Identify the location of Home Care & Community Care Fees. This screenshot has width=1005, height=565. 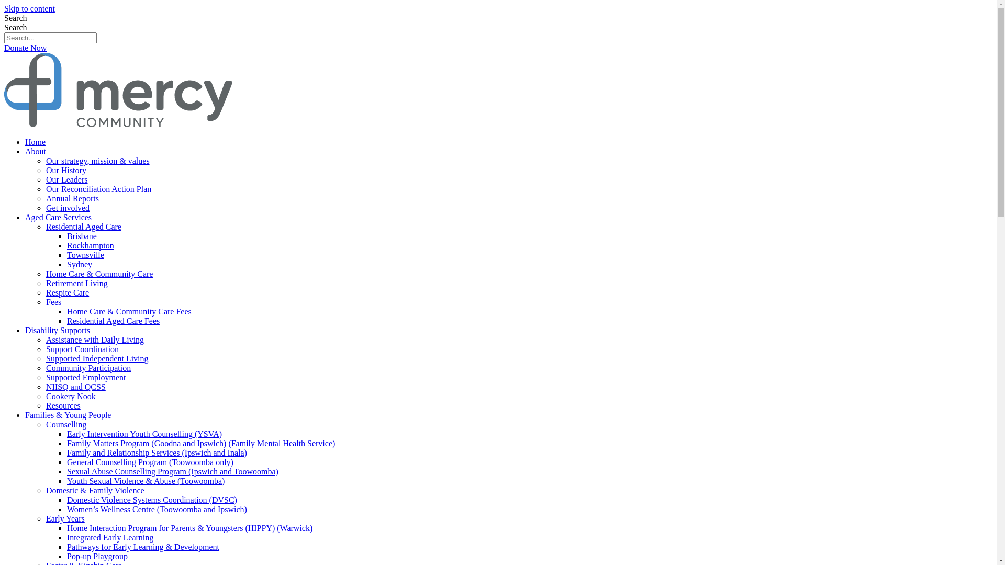
(129, 312).